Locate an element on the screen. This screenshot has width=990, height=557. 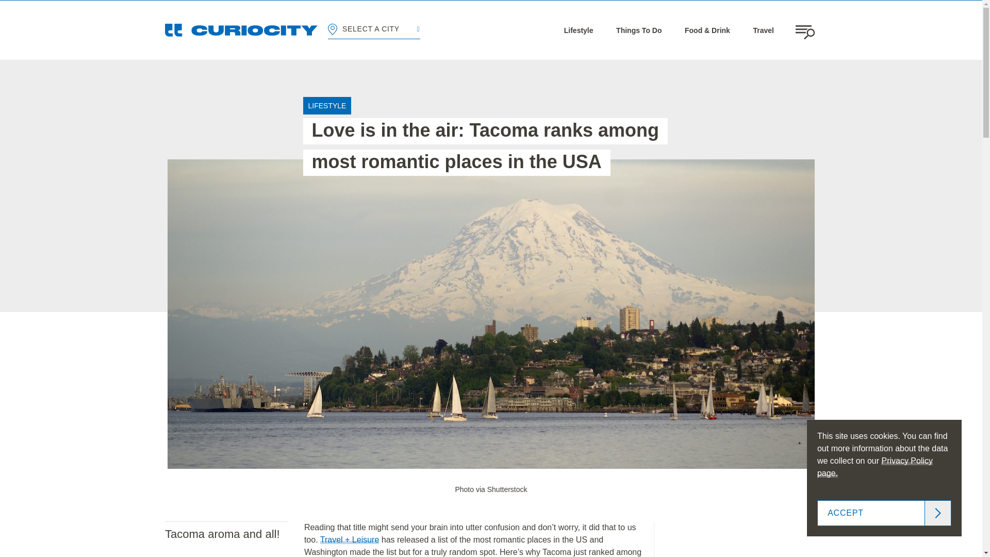
Travel is located at coordinates (763, 30).